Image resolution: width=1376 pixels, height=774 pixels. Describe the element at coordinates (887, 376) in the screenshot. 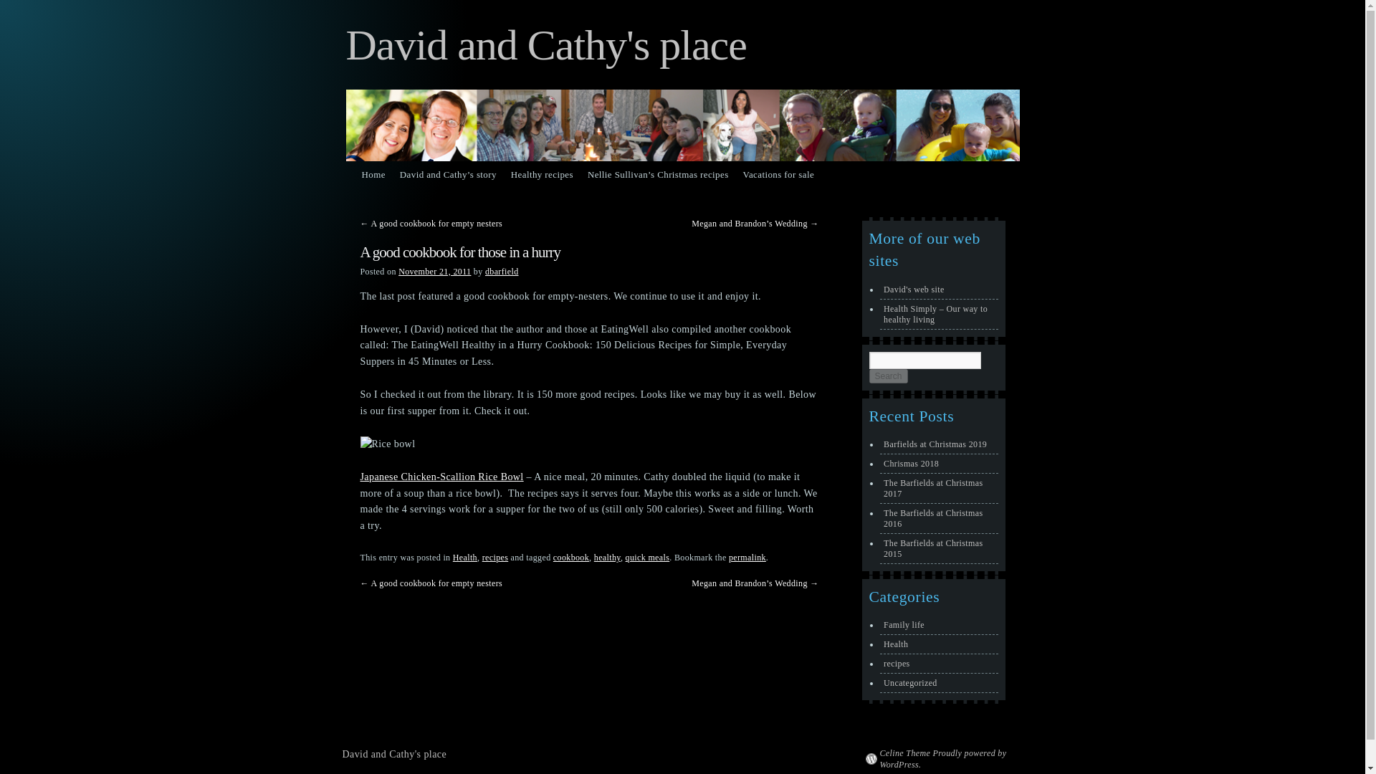

I see `Search` at that location.